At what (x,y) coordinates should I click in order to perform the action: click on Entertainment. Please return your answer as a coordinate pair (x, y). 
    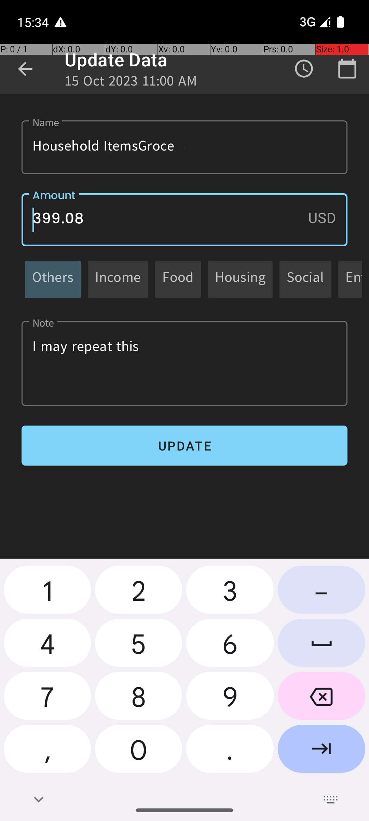
    Looking at the image, I should click on (354, 279).